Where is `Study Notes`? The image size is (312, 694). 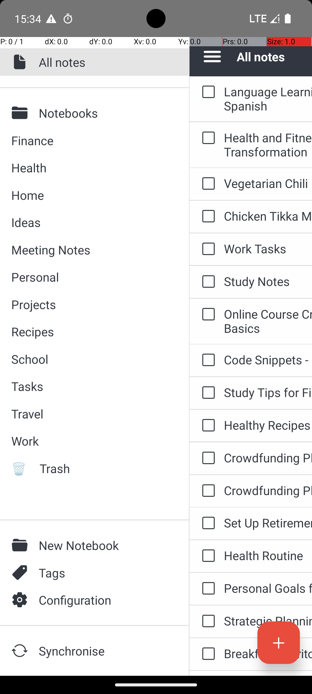 Study Notes is located at coordinates (268, 281).